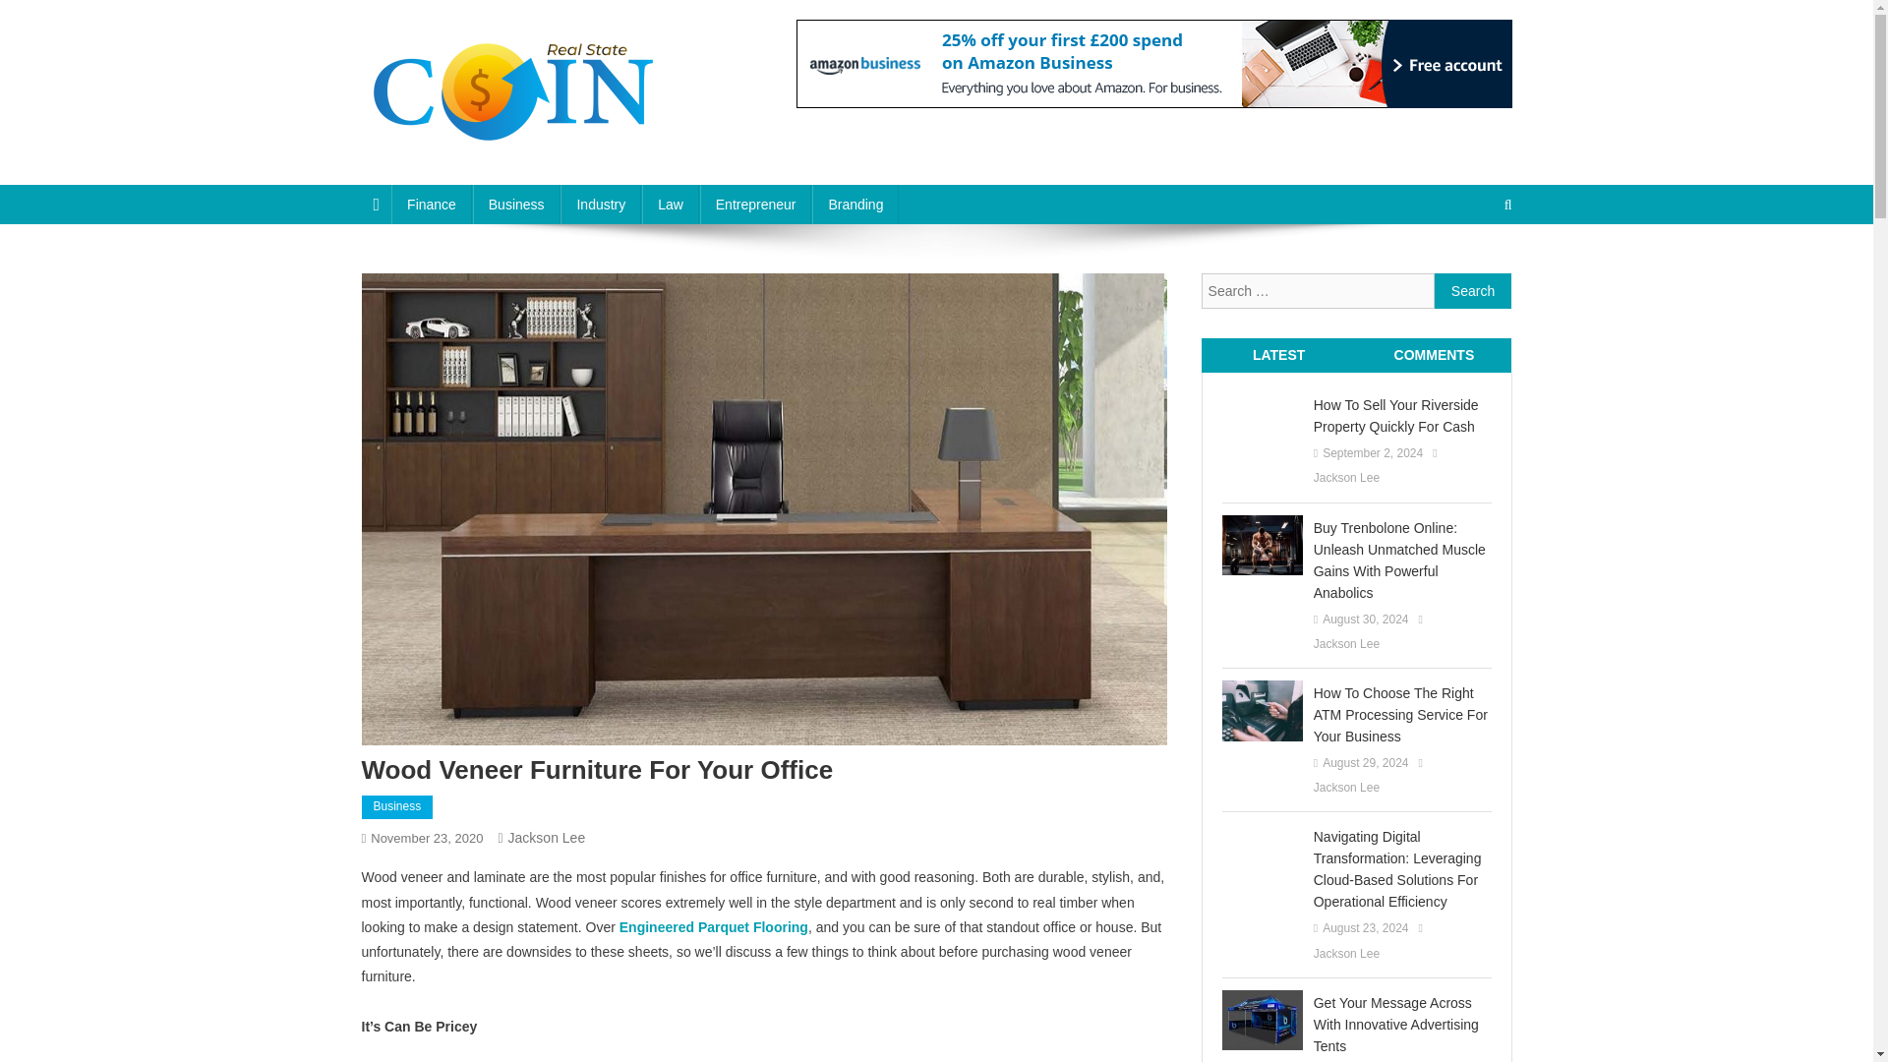  What do you see at coordinates (431, 204) in the screenshot?
I see `Finance` at bounding box center [431, 204].